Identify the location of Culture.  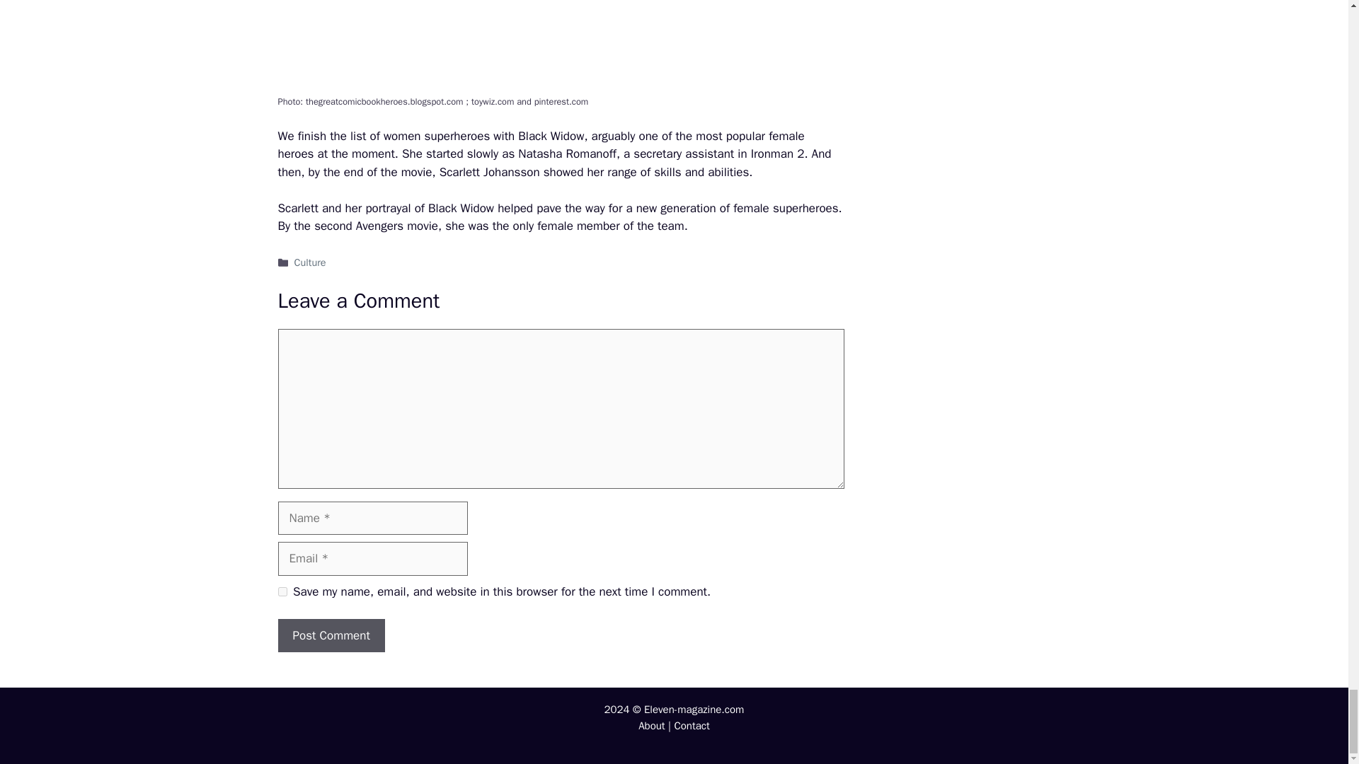
(310, 262).